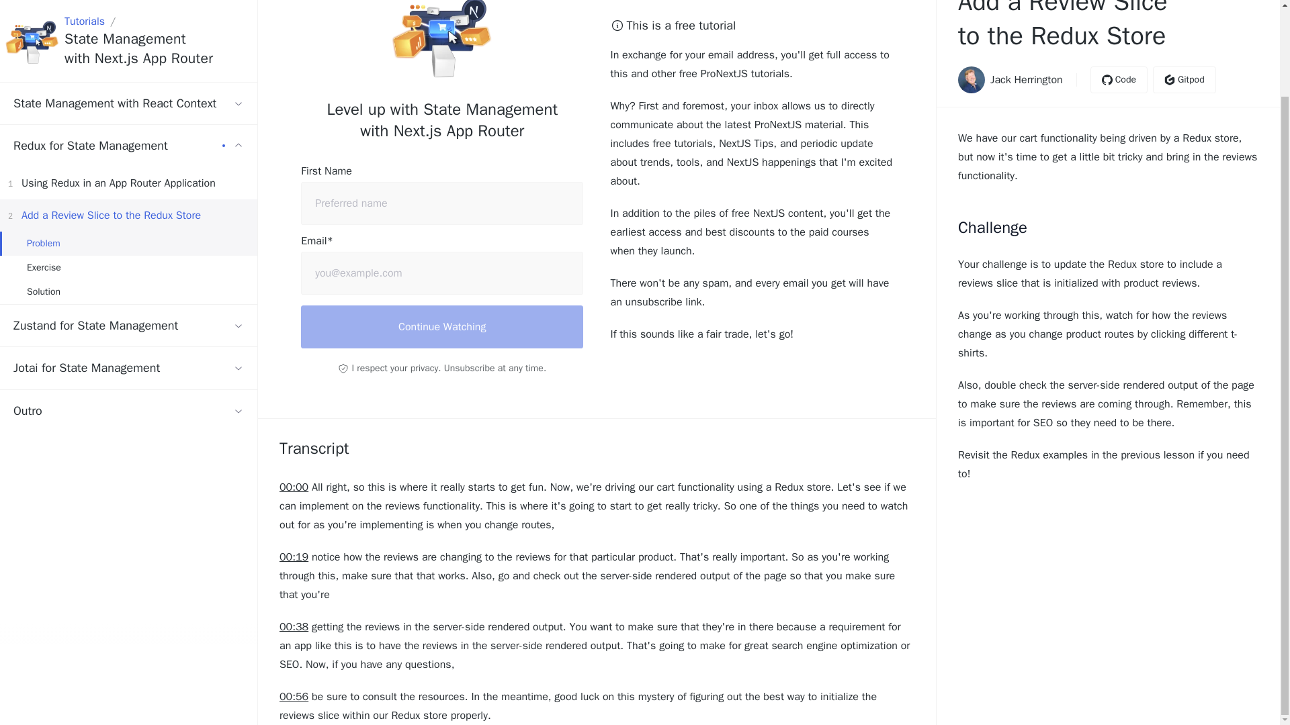  What do you see at coordinates (128, 234) in the screenshot?
I see `Solution` at bounding box center [128, 234].